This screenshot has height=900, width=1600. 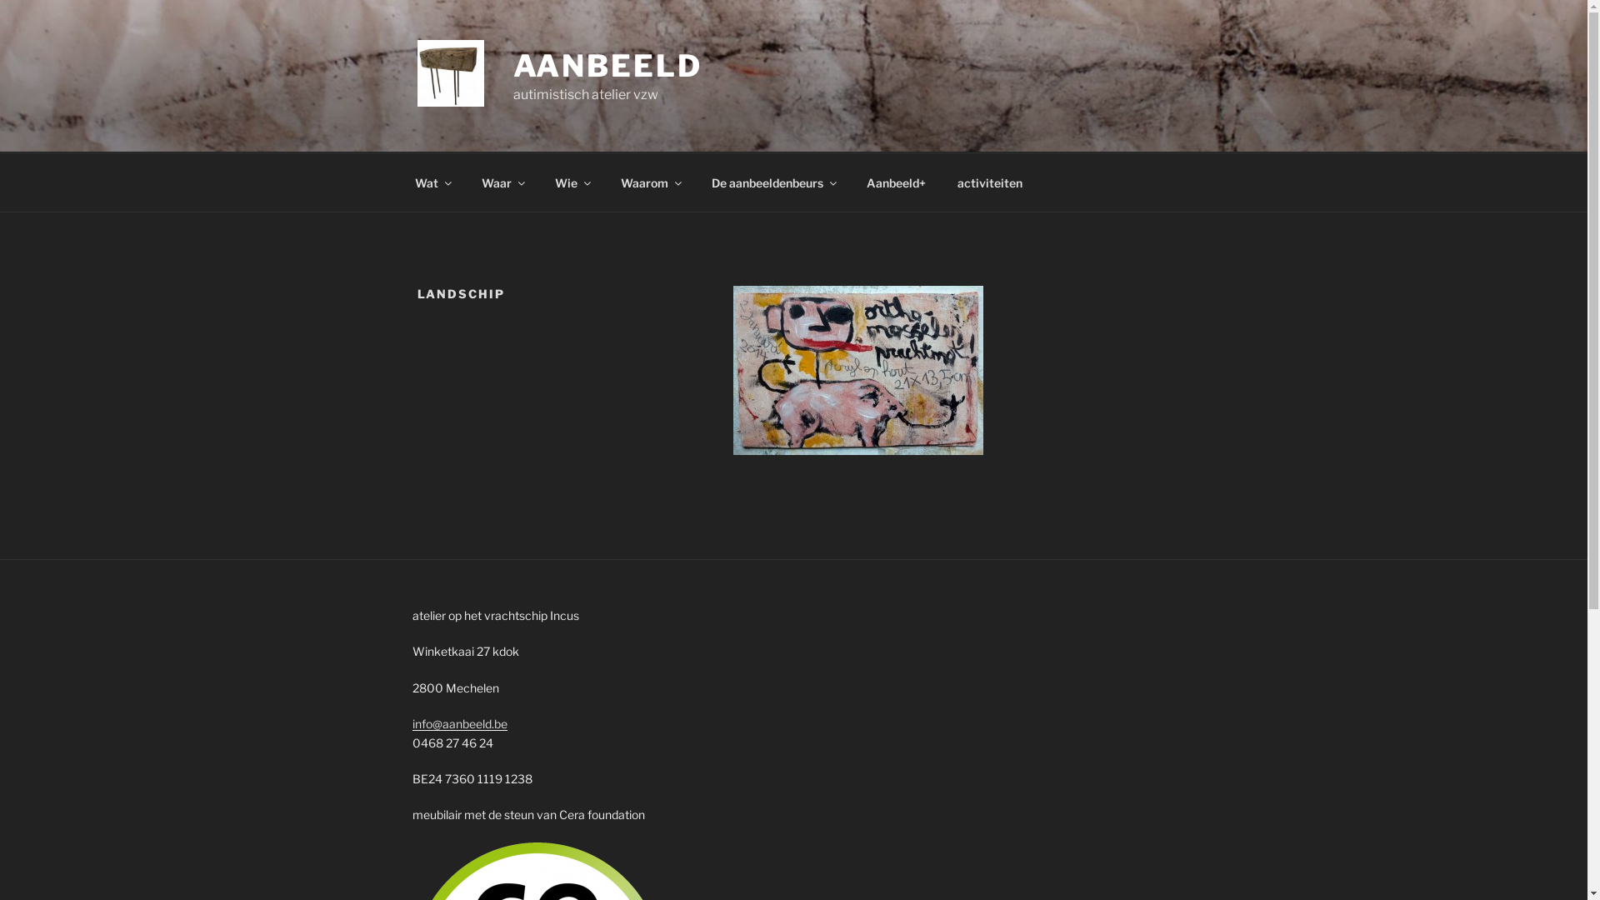 What do you see at coordinates (990, 182) in the screenshot?
I see `activiteiten` at bounding box center [990, 182].